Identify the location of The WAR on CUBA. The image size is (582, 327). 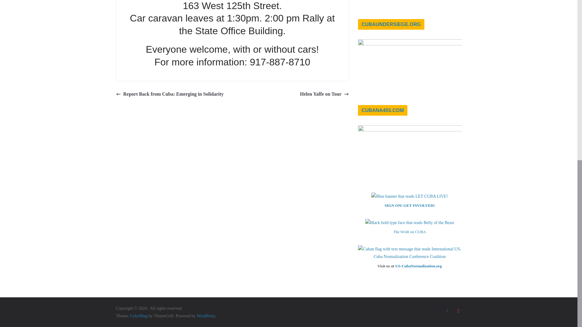
(410, 232).